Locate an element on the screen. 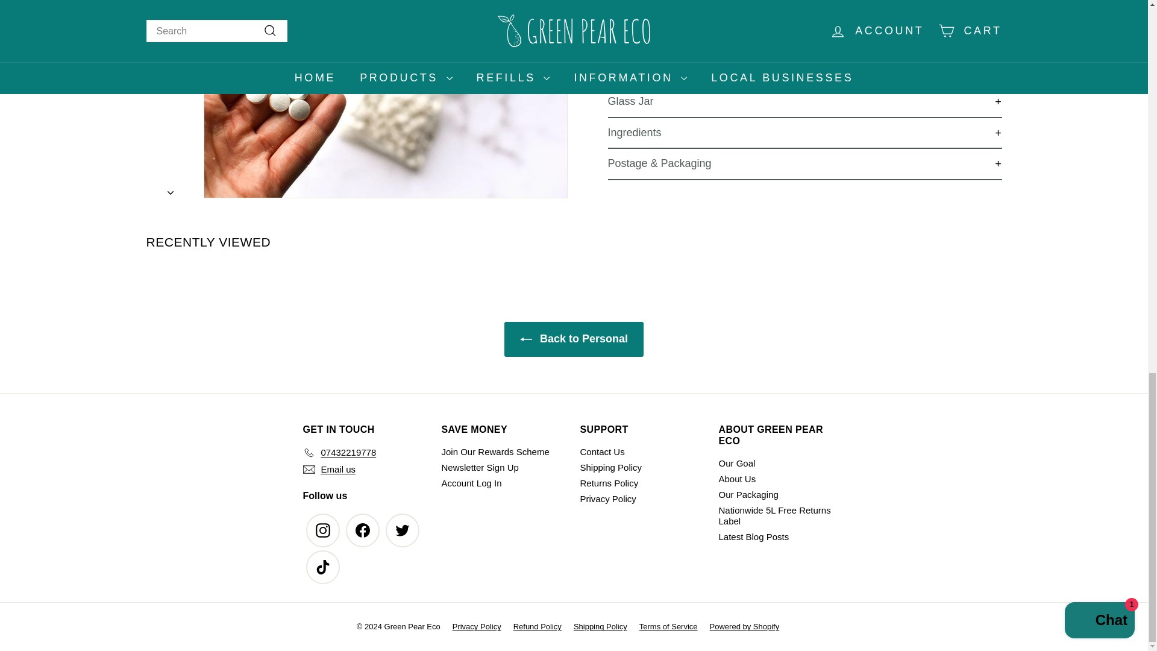 The width and height of the screenshot is (1157, 651). twitter is located at coordinates (403, 530).